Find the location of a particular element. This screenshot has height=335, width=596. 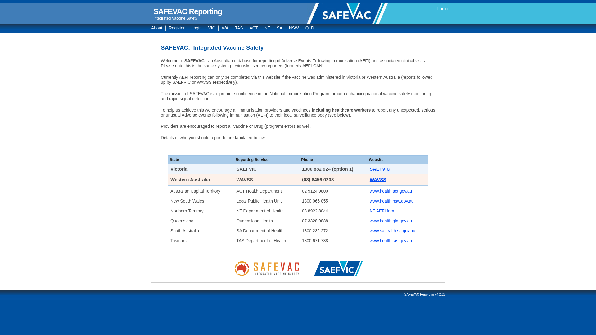

QLD is located at coordinates (310, 28).